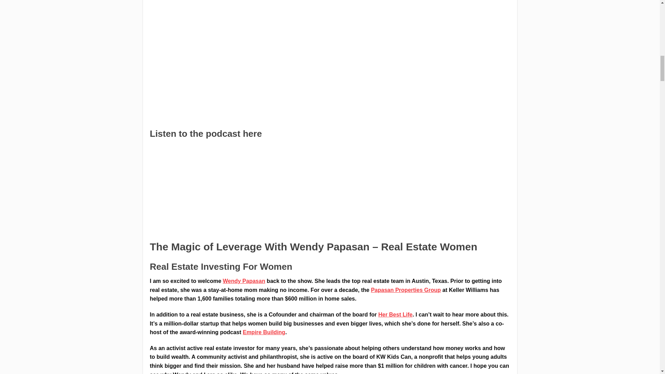 The image size is (665, 374). What do you see at coordinates (244, 281) in the screenshot?
I see `Wendy Papasan` at bounding box center [244, 281].